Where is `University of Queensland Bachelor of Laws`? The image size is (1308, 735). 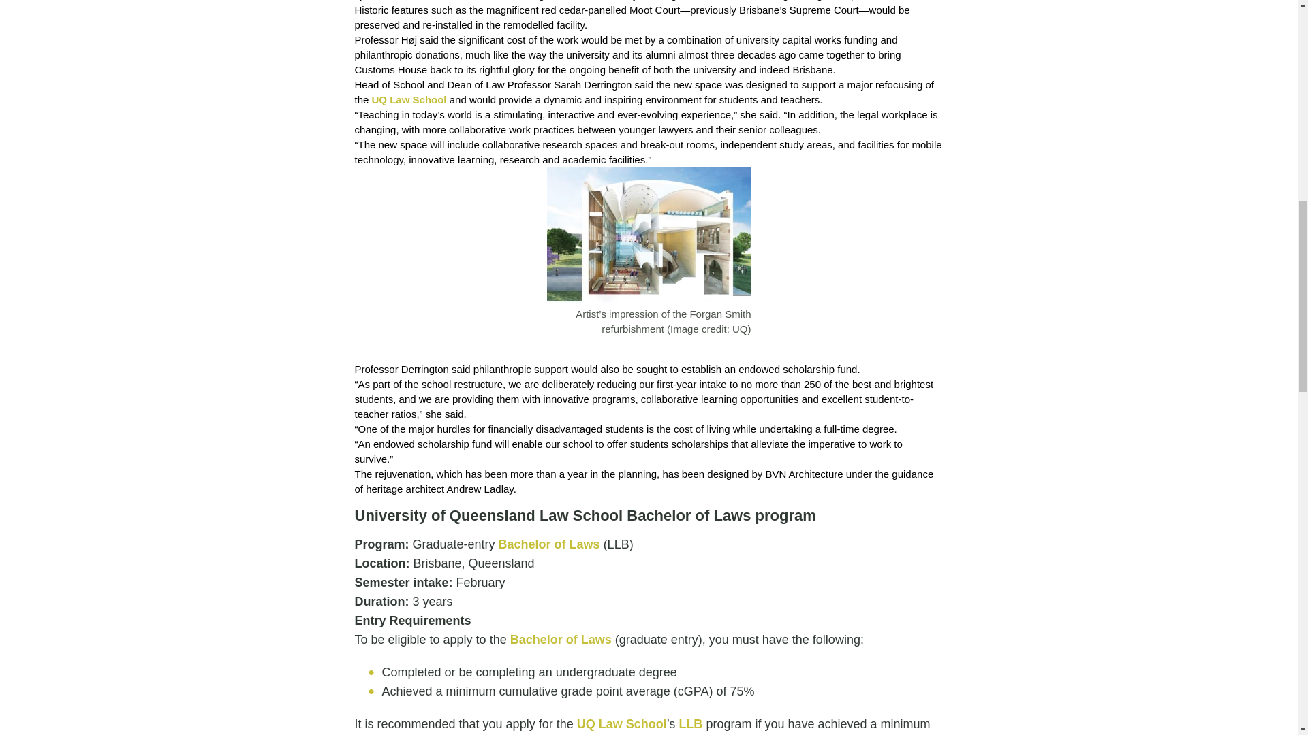 University of Queensland Bachelor of Laws is located at coordinates (561, 640).